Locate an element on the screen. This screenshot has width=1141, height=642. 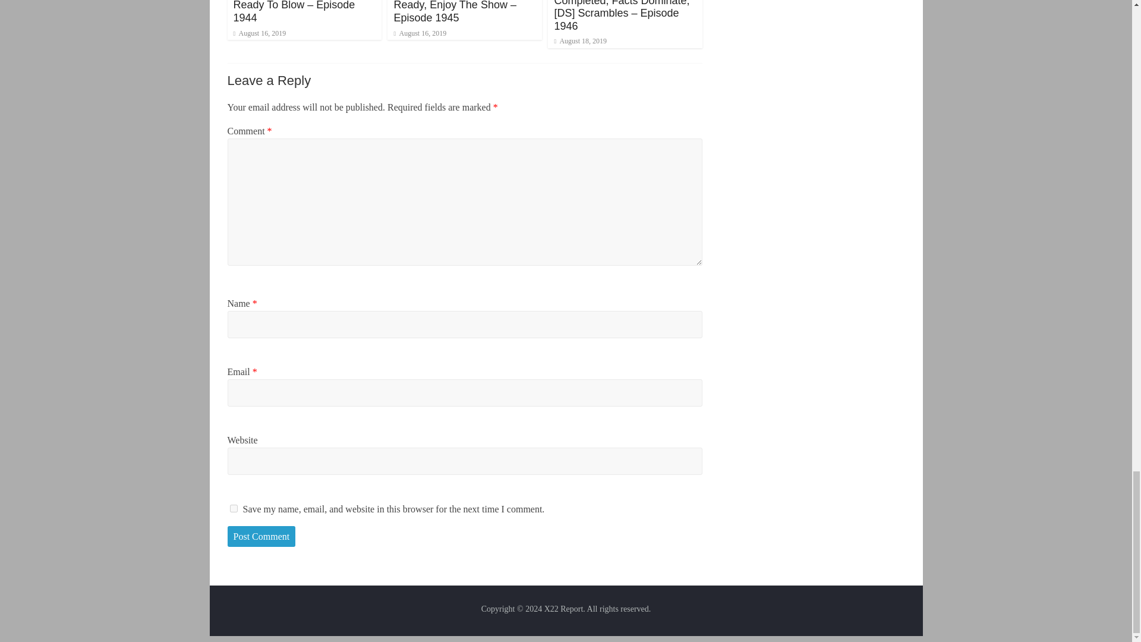
Post Comment is located at coordinates (261, 536).